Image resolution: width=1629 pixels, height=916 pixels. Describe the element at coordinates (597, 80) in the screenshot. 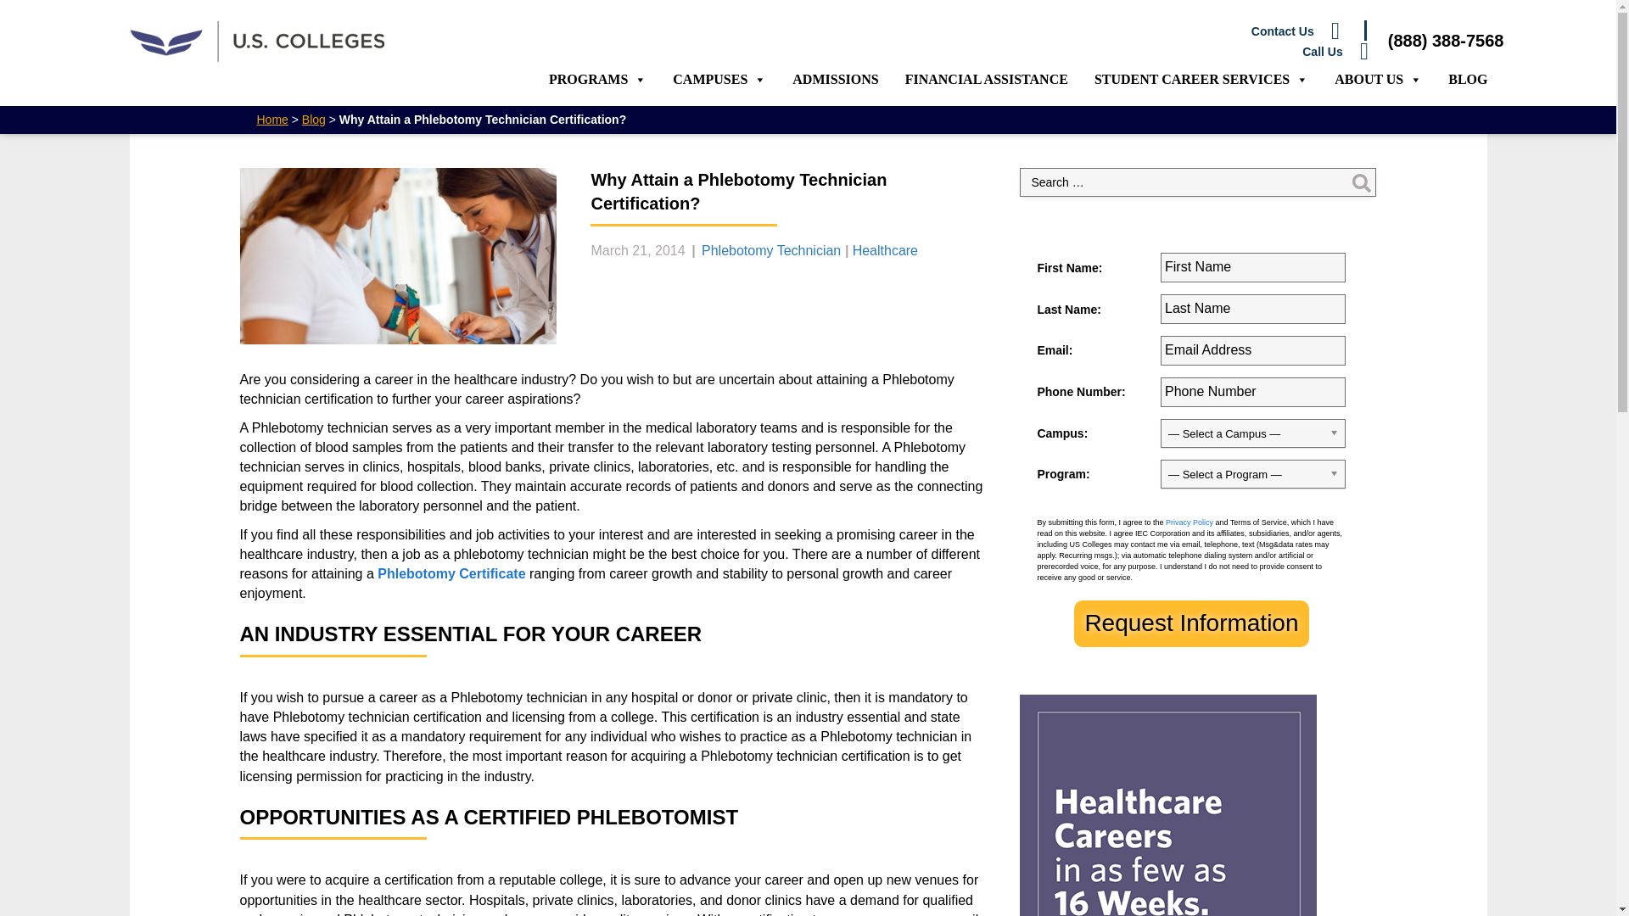

I see `PROGRAMS` at that location.